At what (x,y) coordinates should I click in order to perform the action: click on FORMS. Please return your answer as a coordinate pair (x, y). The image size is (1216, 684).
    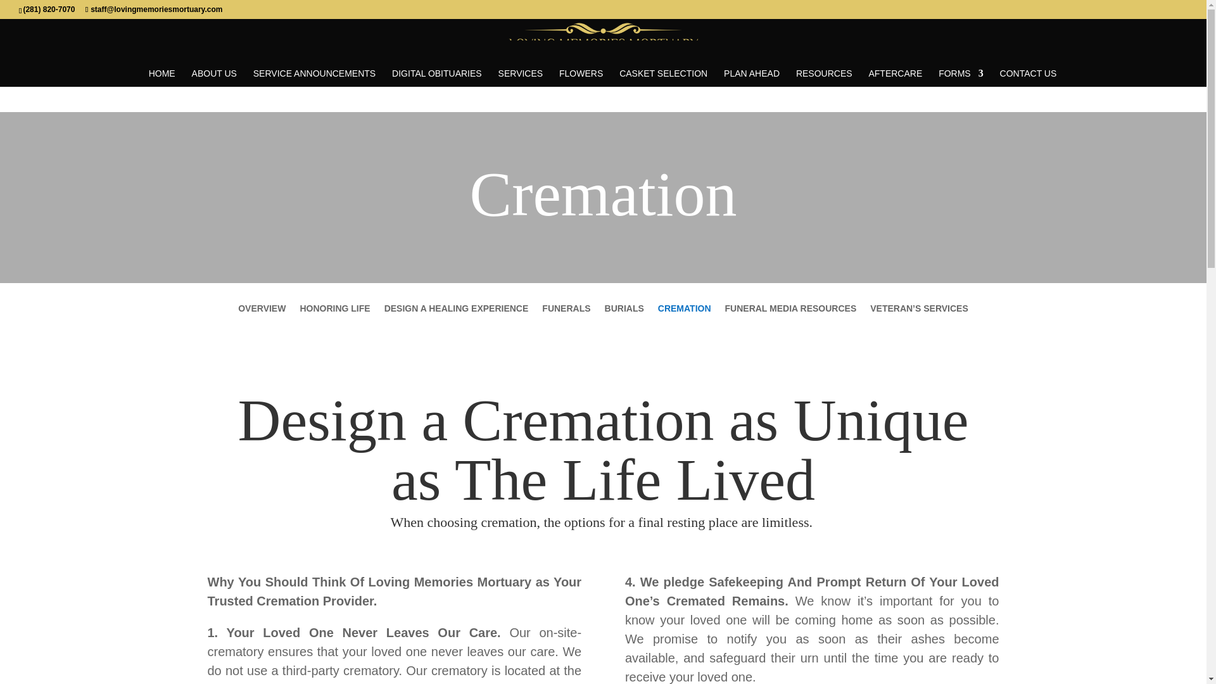
    Looking at the image, I should click on (961, 78).